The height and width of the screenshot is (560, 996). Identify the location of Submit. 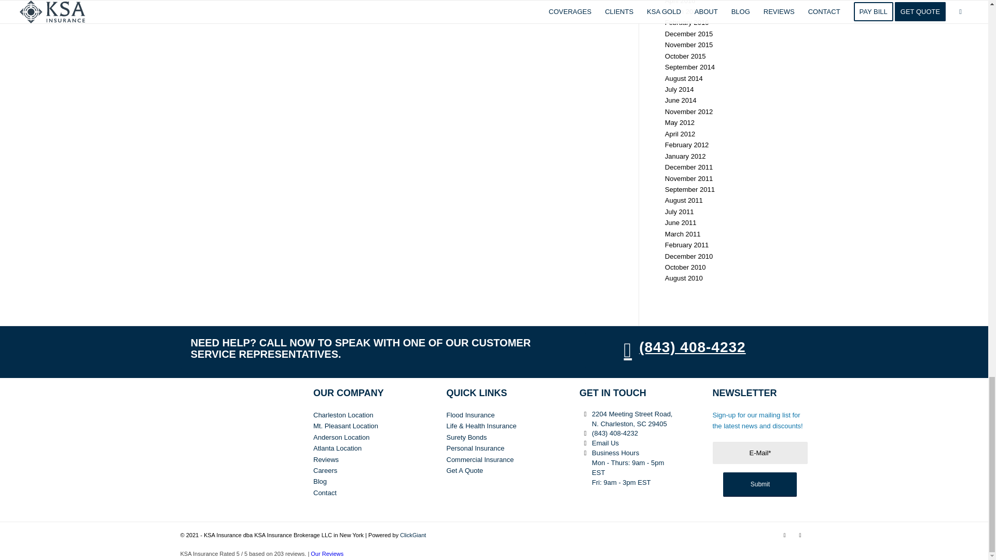
(759, 484).